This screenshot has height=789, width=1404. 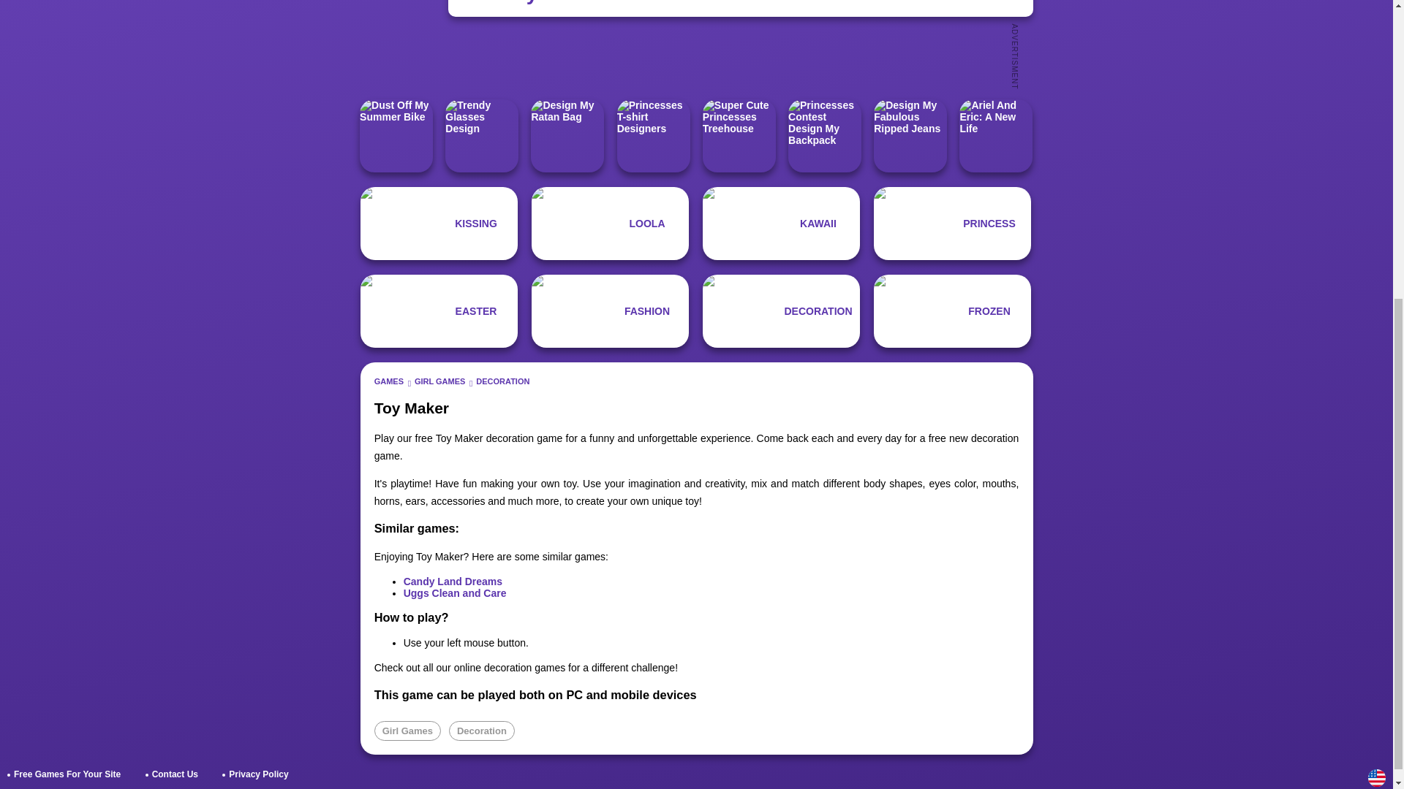 What do you see at coordinates (439, 224) in the screenshot?
I see `KISSING` at bounding box center [439, 224].